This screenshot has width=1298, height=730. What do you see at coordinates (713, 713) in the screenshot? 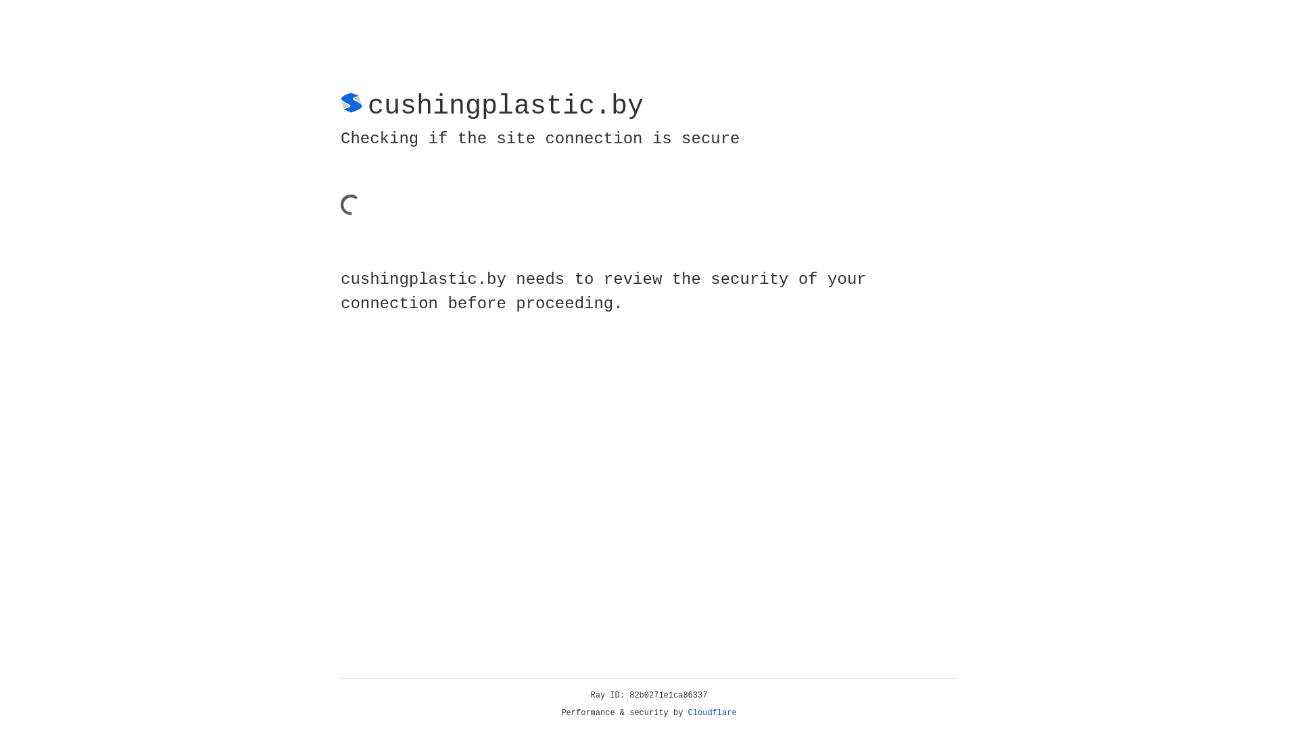
I see `Cloudflare` at bounding box center [713, 713].